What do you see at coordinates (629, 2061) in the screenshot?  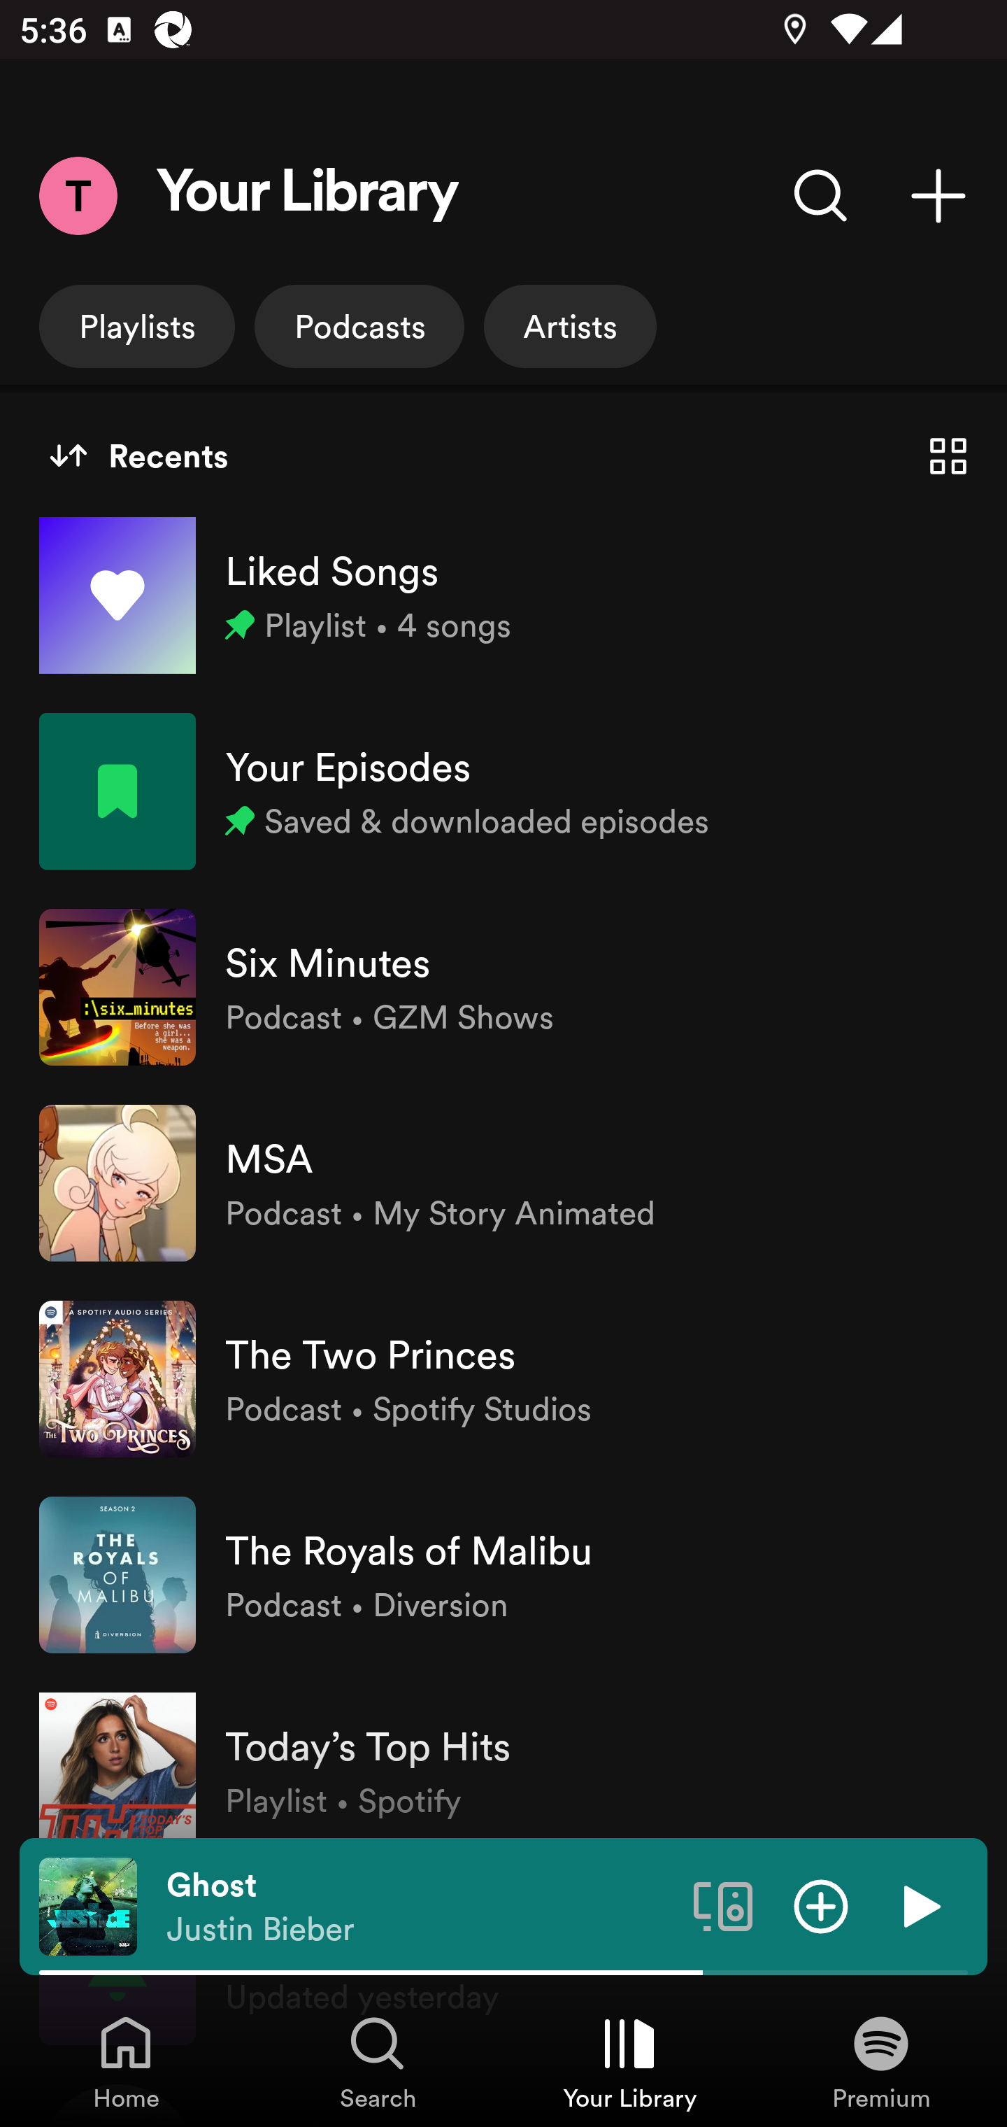 I see `Your Library, Tab 3 of 4 Your Library Your Library` at bounding box center [629, 2061].